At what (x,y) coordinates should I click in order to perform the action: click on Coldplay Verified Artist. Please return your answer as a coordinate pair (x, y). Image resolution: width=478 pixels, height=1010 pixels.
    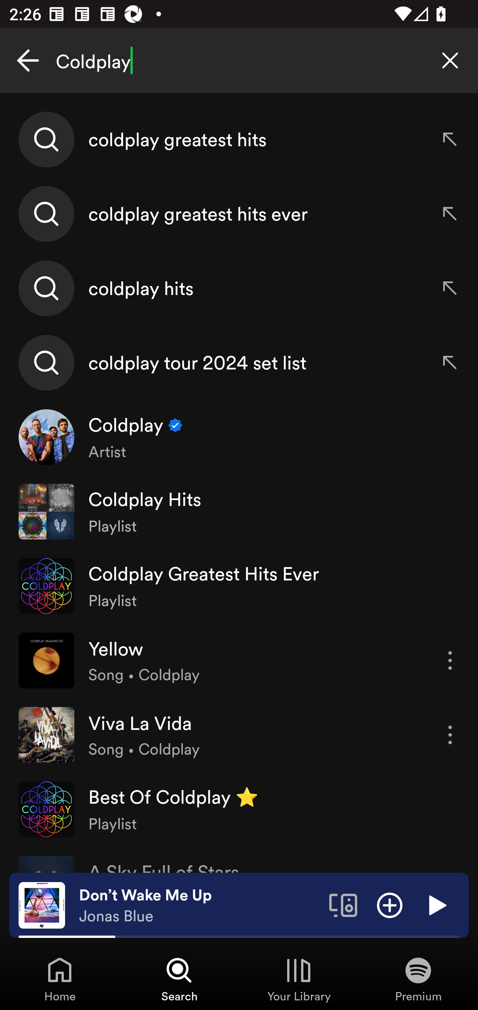
    Looking at the image, I should click on (239, 437).